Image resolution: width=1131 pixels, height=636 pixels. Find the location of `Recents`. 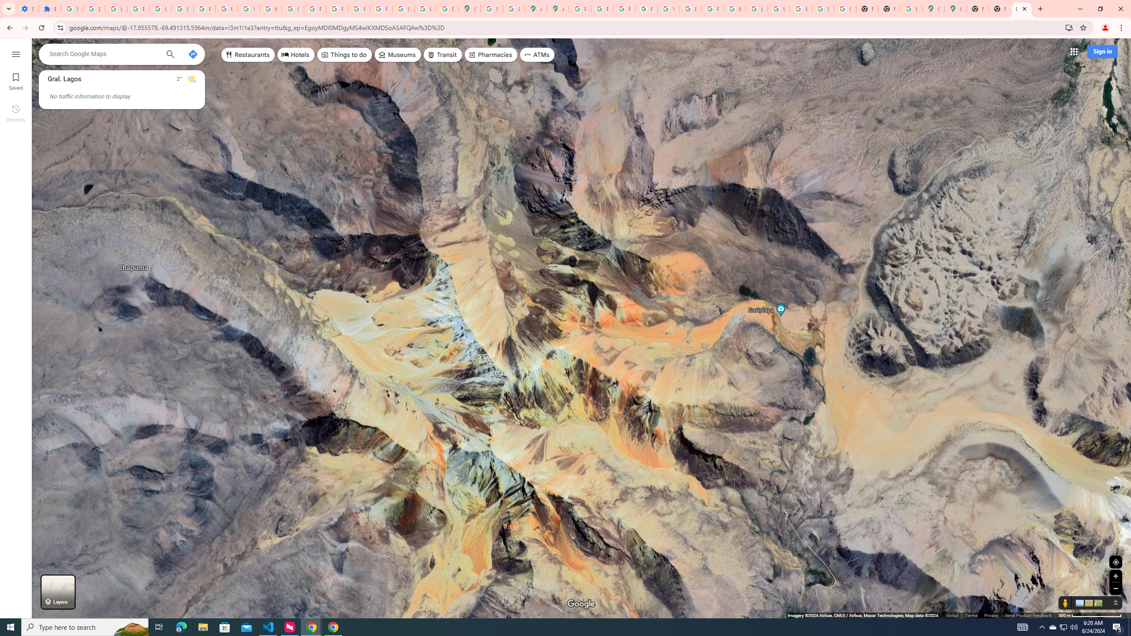

Recents is located at coordinates (16, 113).